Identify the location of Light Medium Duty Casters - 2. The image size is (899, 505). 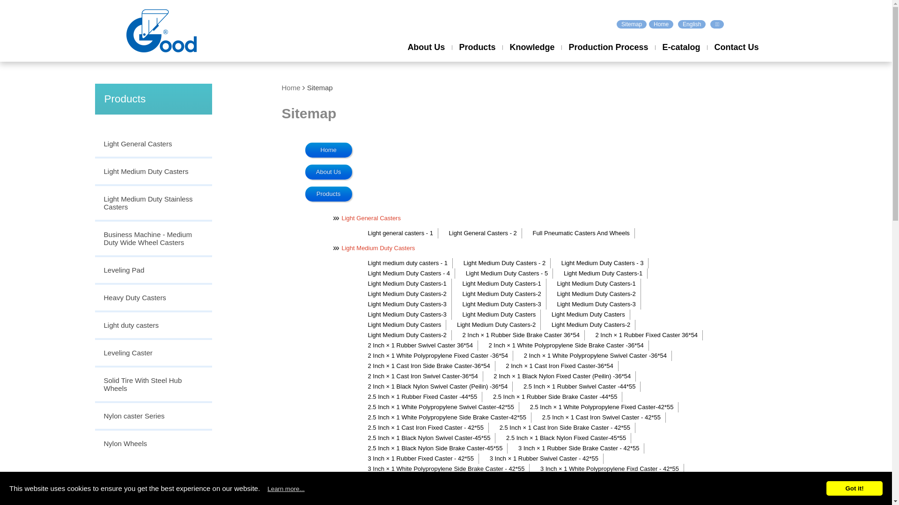
(504, 263).